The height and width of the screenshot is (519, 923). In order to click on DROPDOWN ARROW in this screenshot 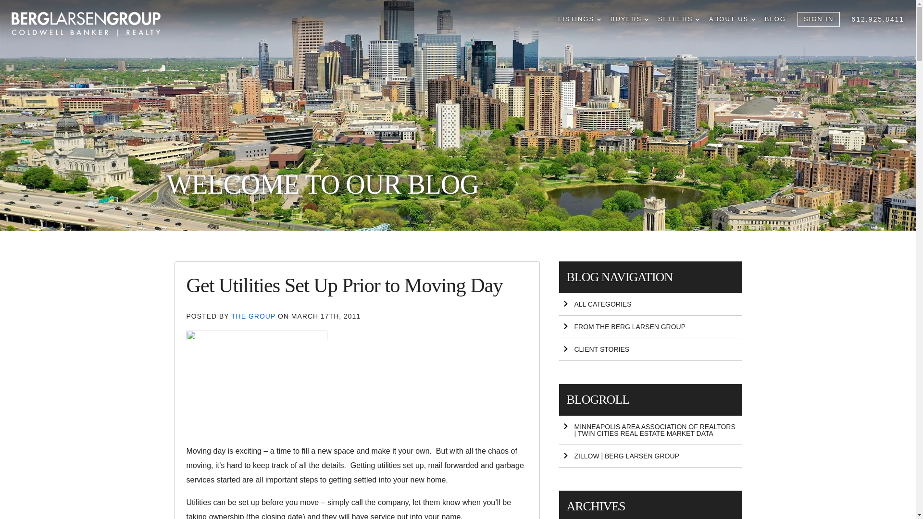, I will do `click(646, 19)`.